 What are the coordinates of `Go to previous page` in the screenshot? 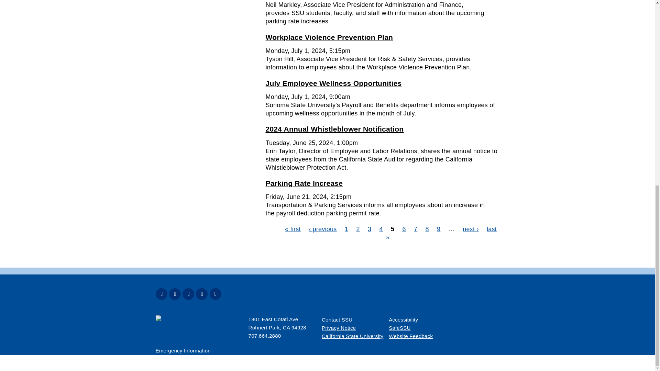 It's located at (322, 229).